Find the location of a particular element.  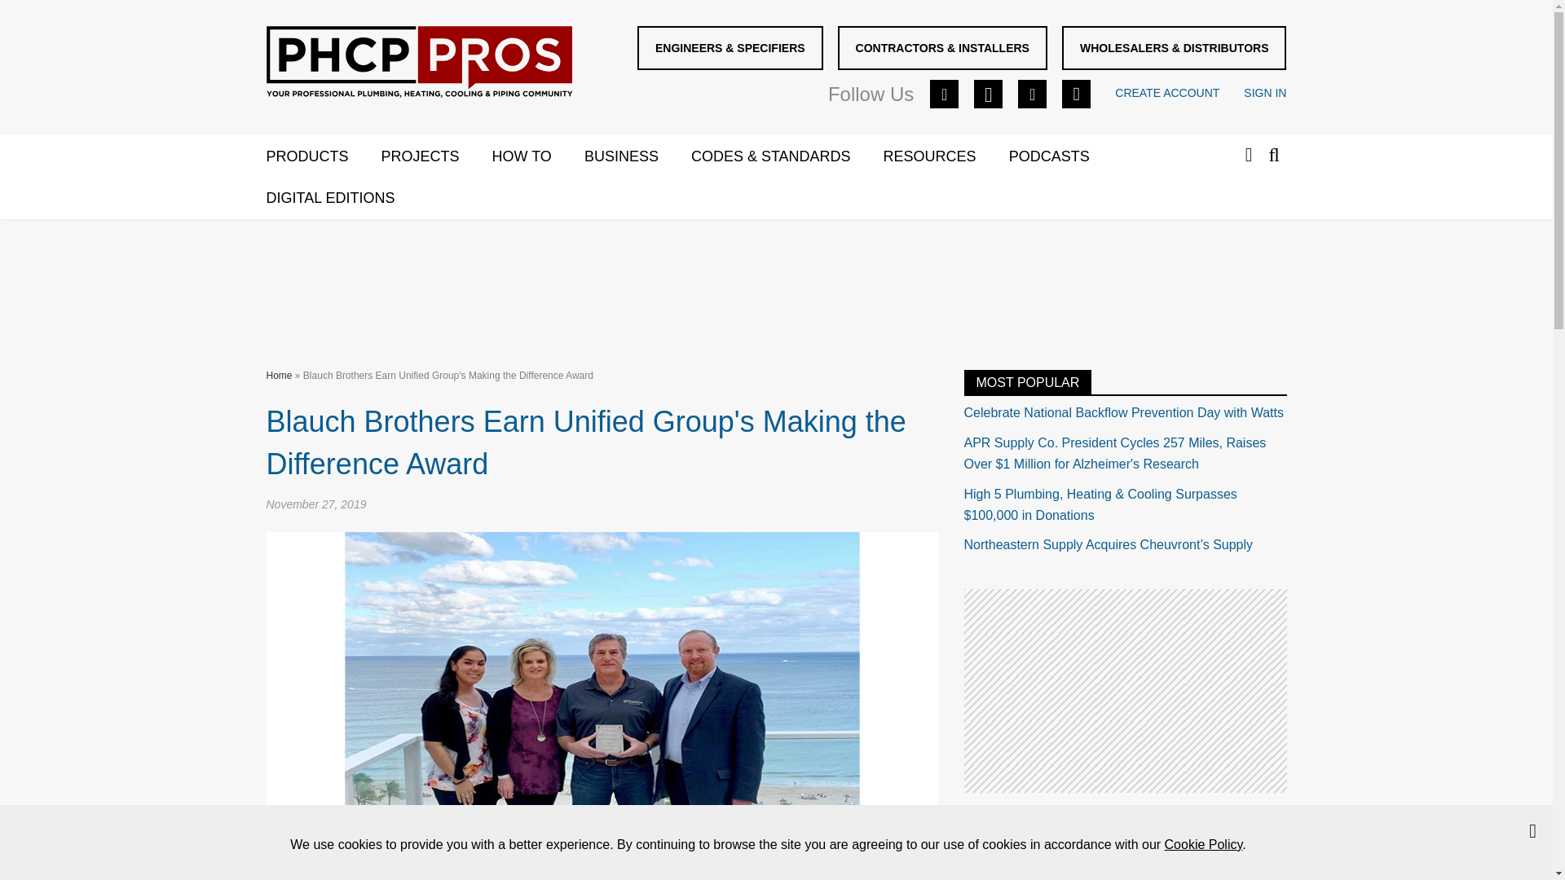

3rd party ad content is located at coordinates (1125, 691).